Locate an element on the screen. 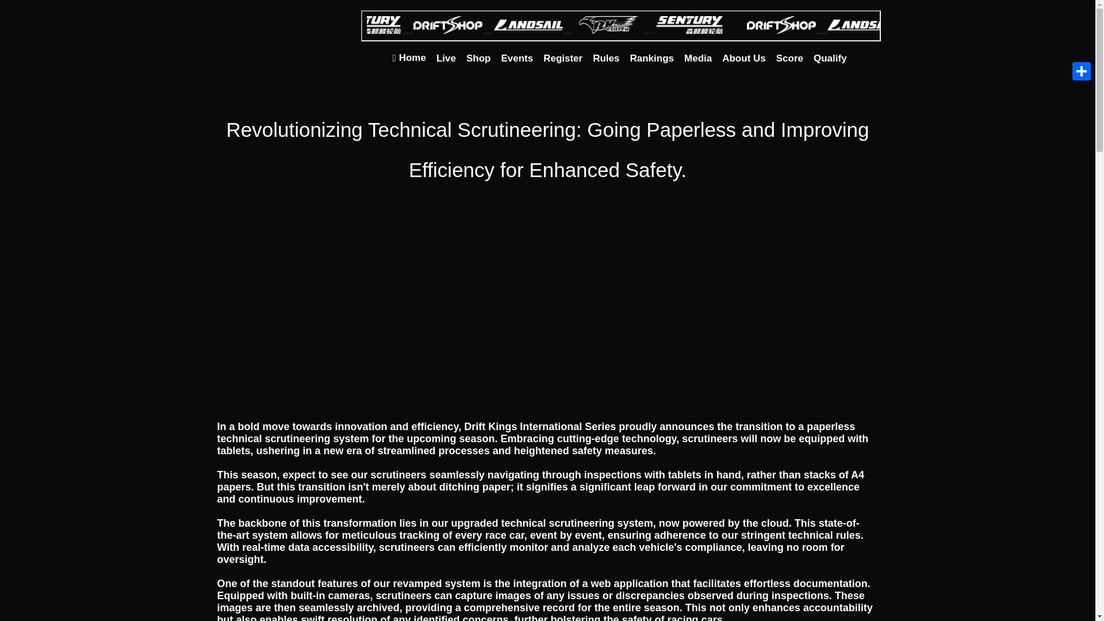 This screenshot has width=1104, height=621. Events is located at coordinates (516, 59).